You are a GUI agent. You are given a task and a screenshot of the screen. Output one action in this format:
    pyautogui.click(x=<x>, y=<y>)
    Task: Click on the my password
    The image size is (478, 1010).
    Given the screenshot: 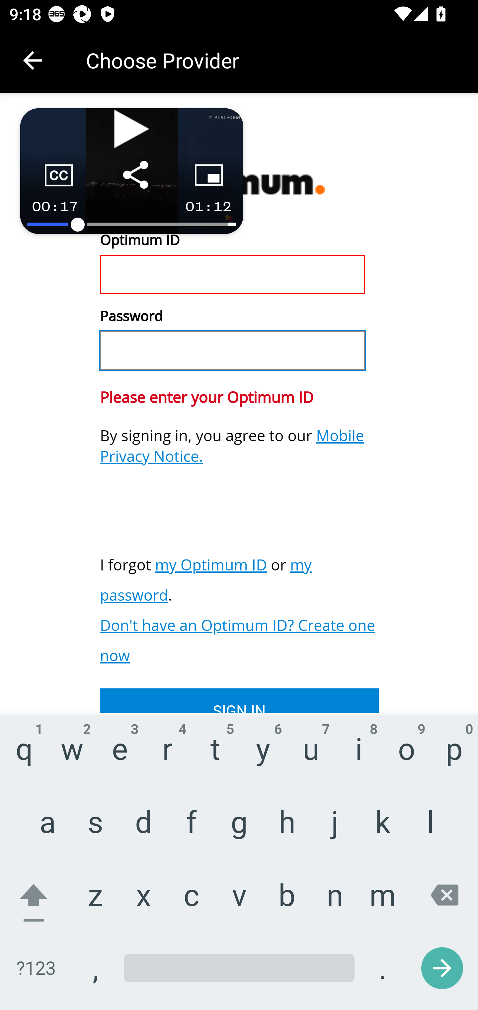 What is the action you would take?
    pyautogui.click(x=206, y=579)
    